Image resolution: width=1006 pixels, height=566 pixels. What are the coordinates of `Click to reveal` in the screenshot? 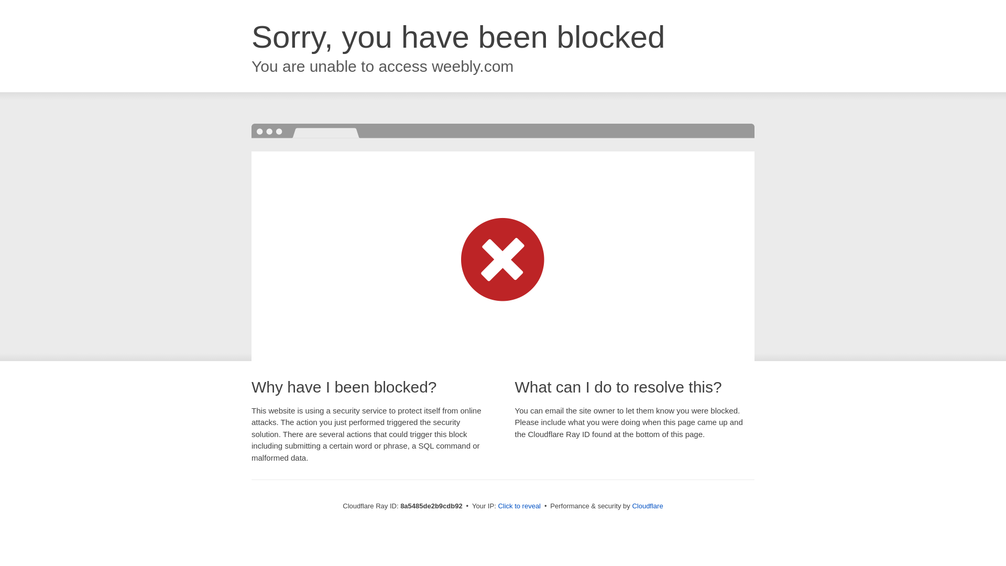 It's located at (519, 506).